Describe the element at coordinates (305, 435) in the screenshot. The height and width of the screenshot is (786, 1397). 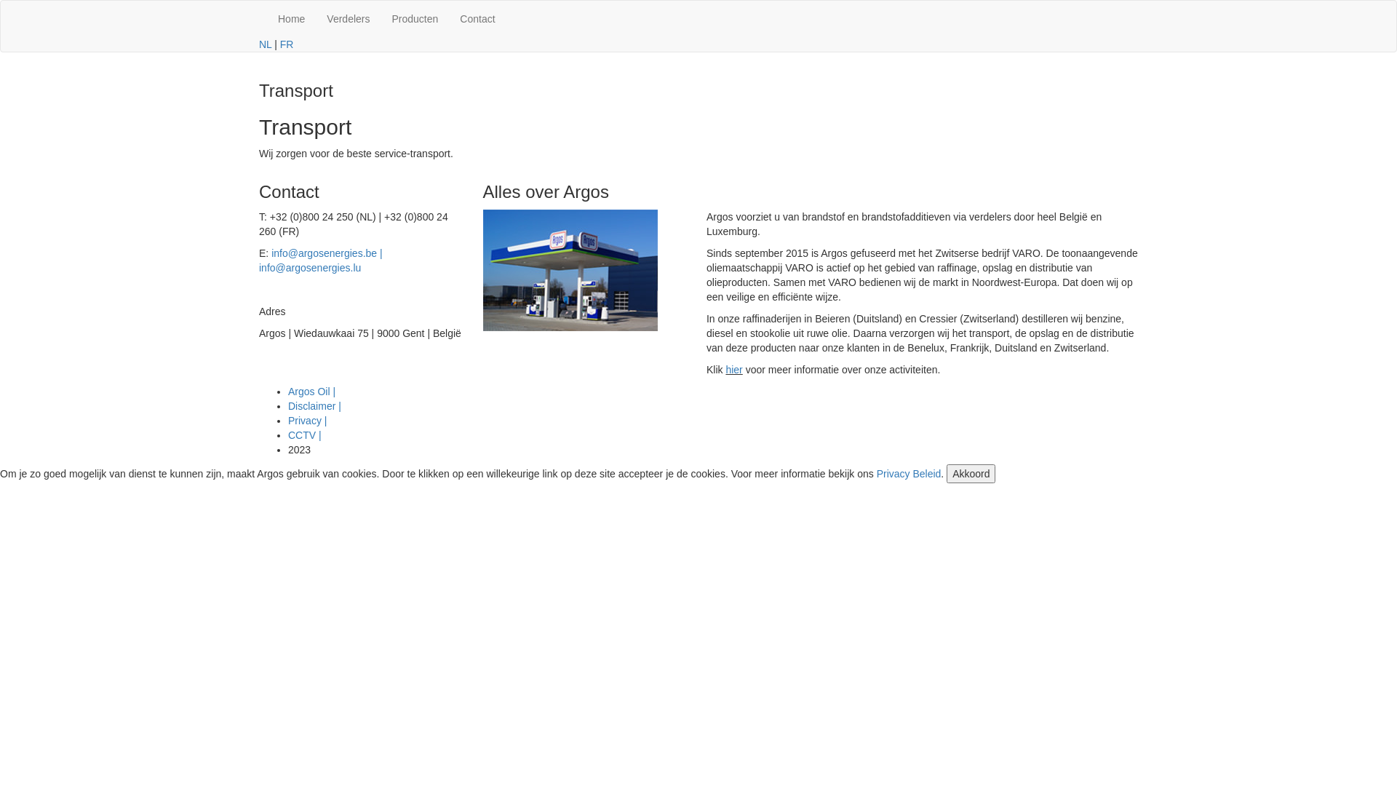
I see `CCTV |` at that location.